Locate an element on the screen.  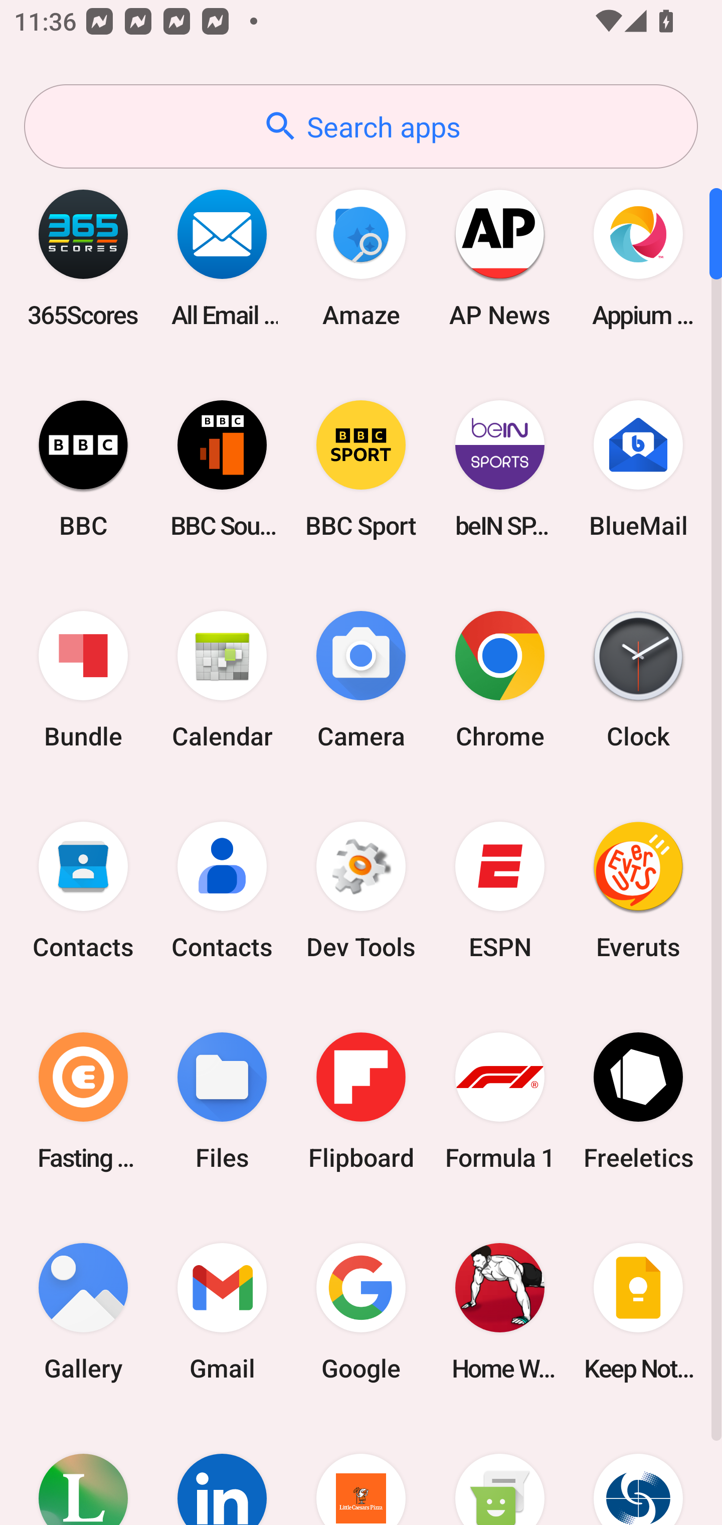
BBC Sounds is located at coordinates (222, 469).